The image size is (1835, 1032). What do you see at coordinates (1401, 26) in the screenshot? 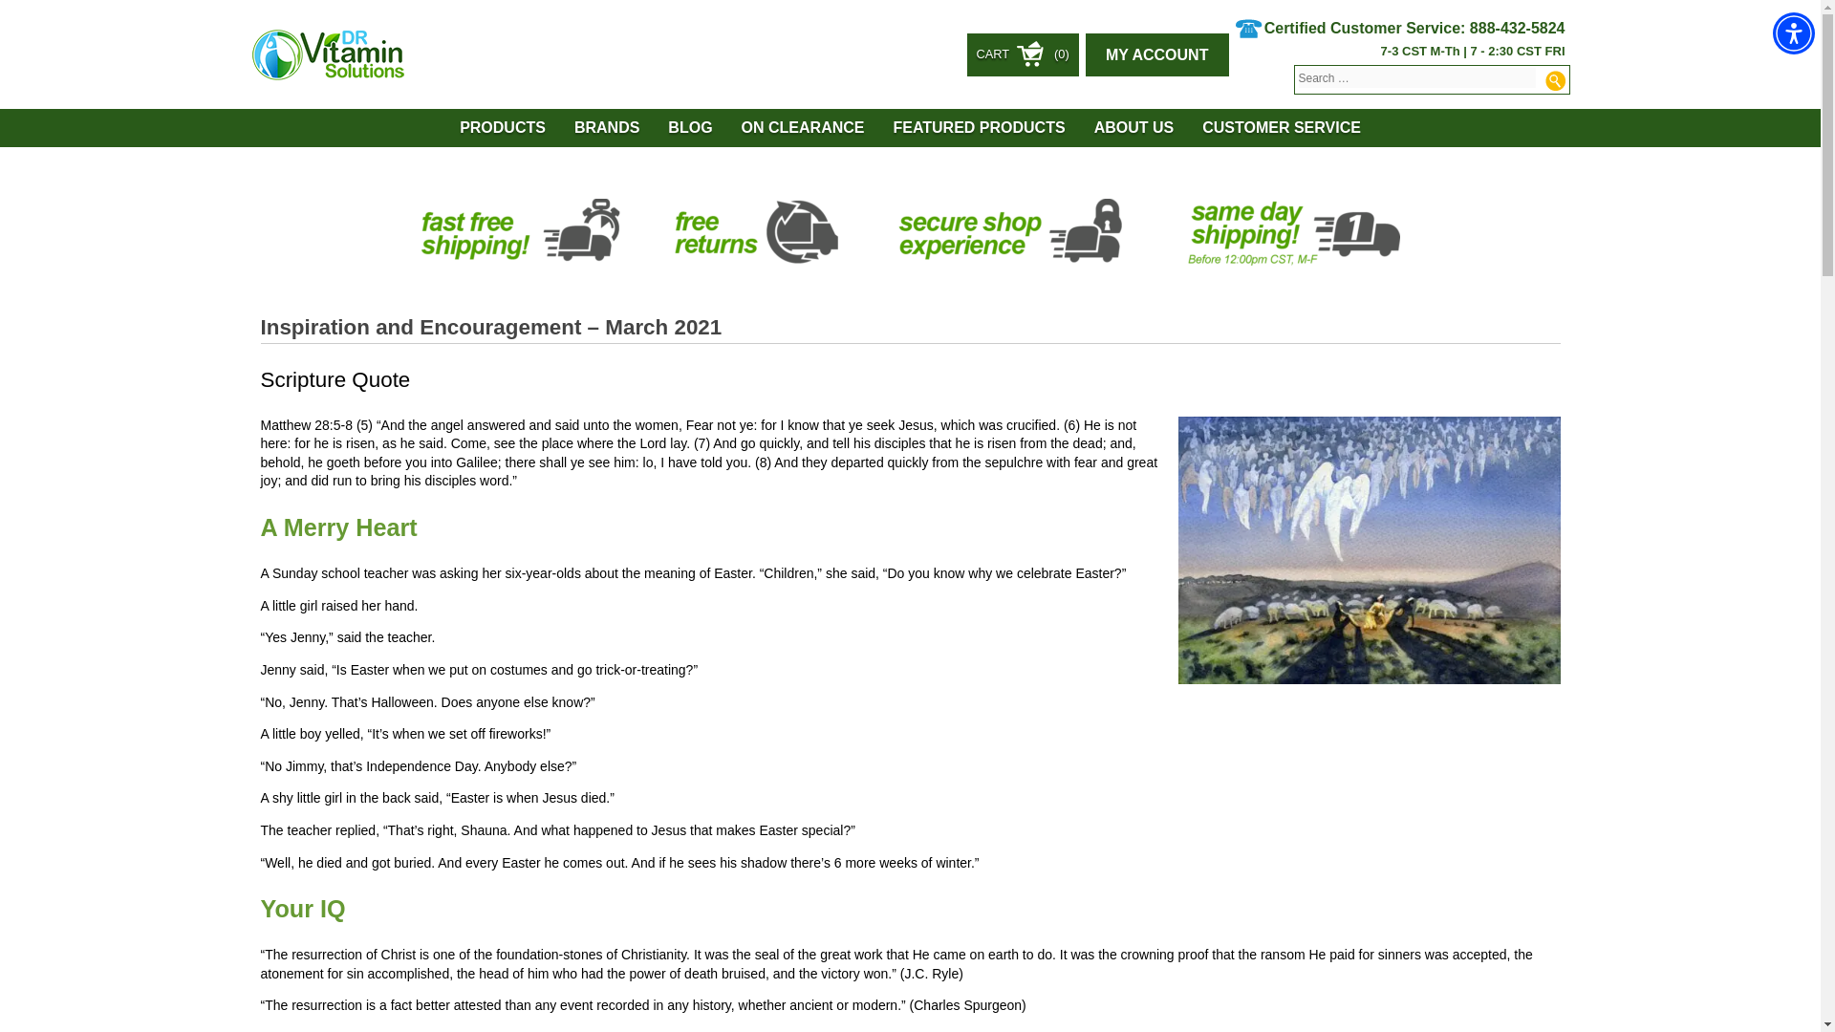
I see `Certified Customer Service: 888-432-5824` at bounding box center [1401, 26].